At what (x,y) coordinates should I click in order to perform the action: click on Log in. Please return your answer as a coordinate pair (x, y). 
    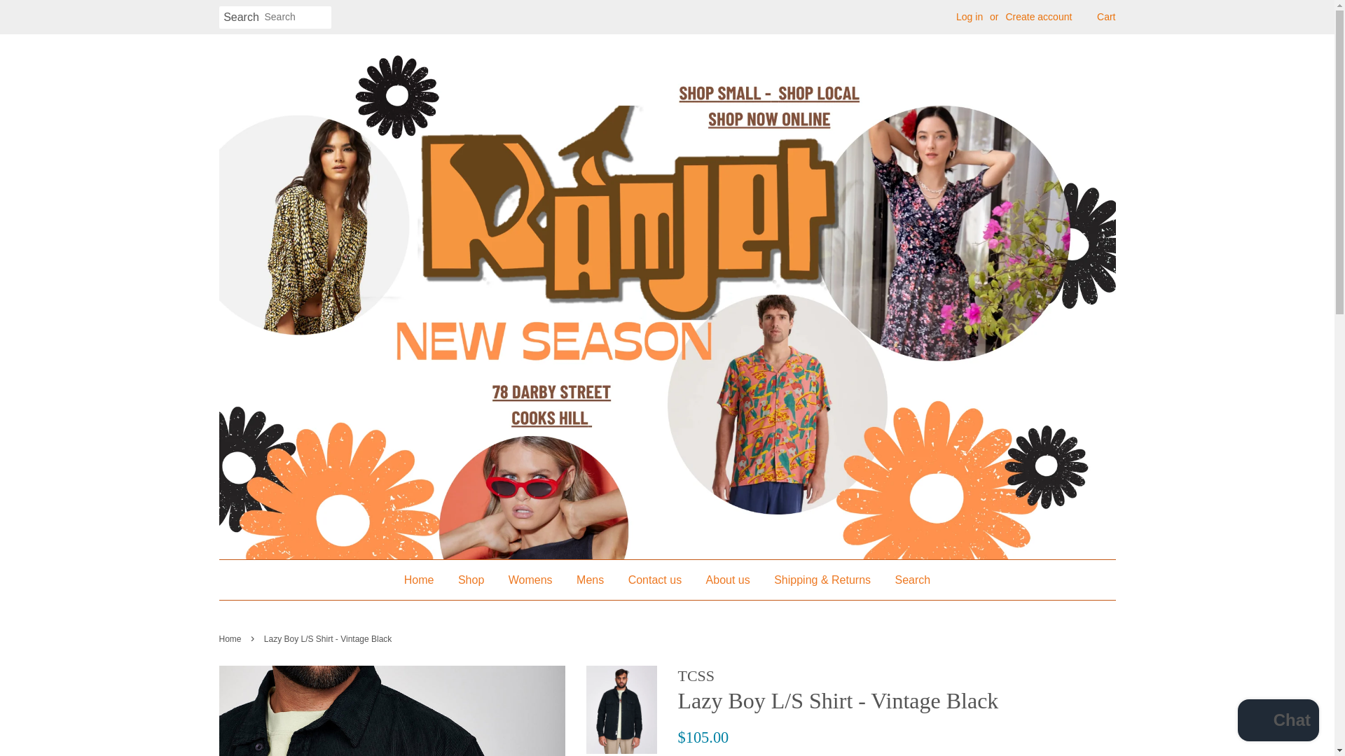
    Looking at the image, I should click on (970, 17).